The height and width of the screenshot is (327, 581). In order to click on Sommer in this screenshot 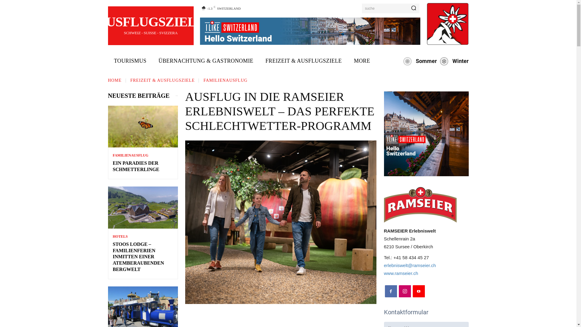, I will do `click(419, 61)`.